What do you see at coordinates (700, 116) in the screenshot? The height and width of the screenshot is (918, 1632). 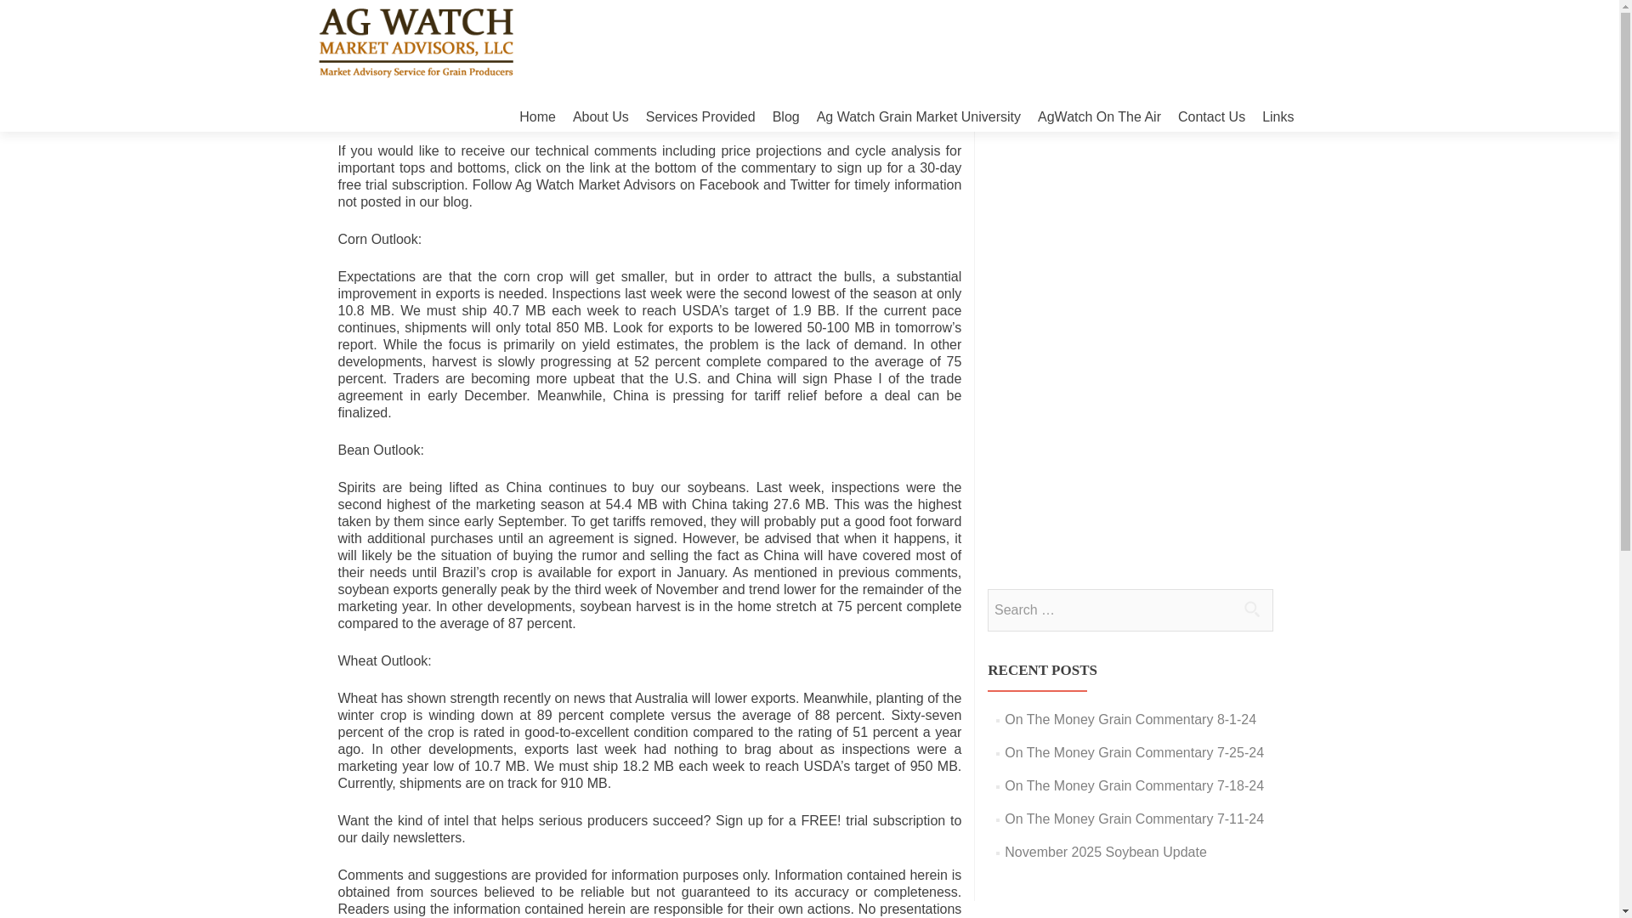 I see `Services Provided` at bounding box center [700, 116].